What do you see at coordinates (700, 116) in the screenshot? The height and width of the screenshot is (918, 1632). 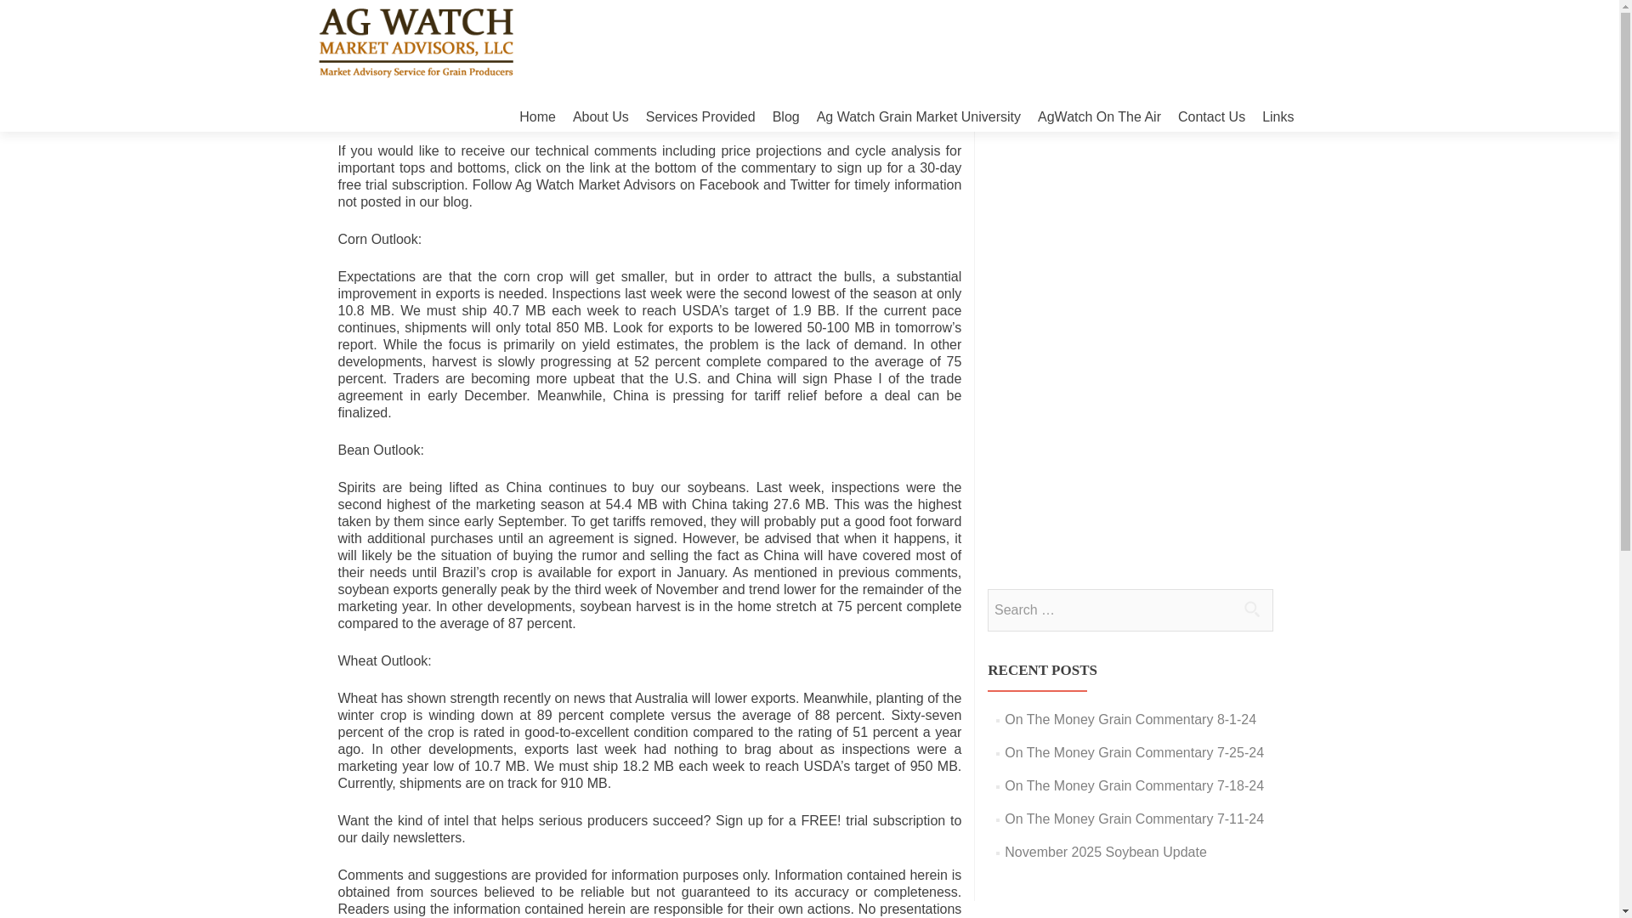 I see `Services Provided` at bounding box center [700, 116].